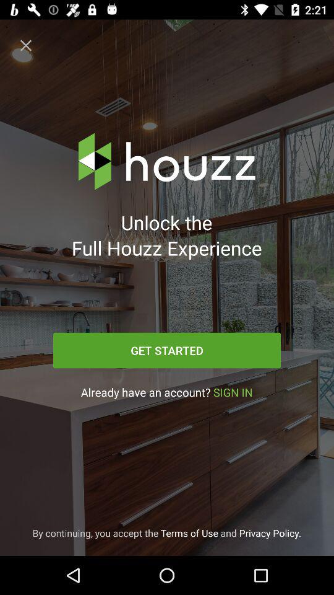 Image resolution: width=334 pixels, height=595 pixels. What do you see at coordinates (166, 392) in the screenshot?
I see `open already have an` at bounding box center [166, 392].